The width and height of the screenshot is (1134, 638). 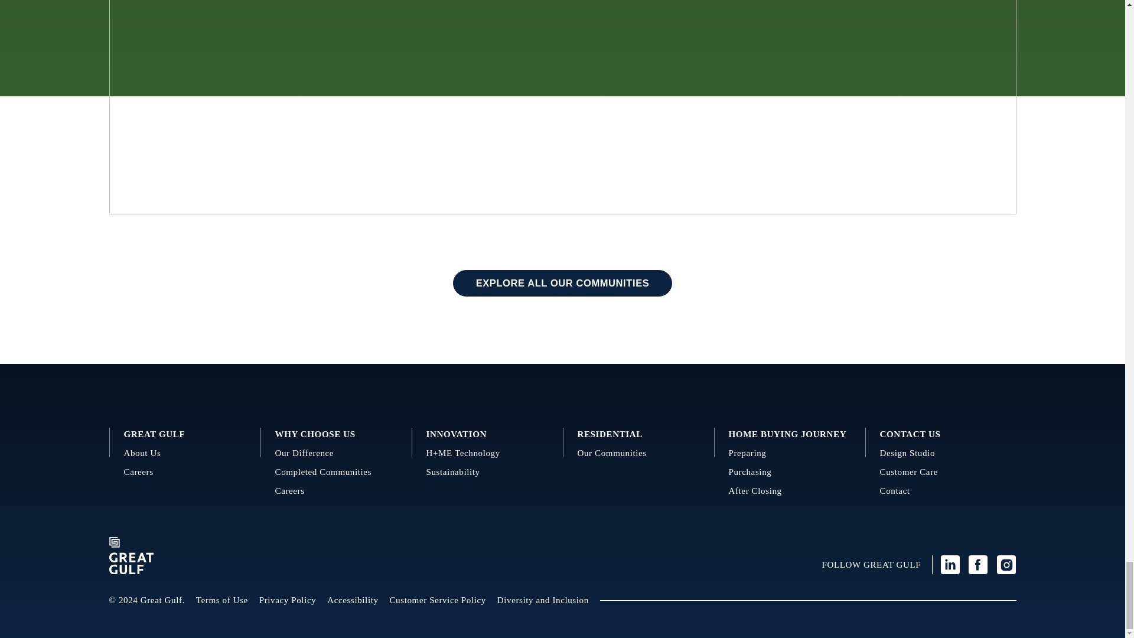 I want to click on About Us, so click(x=184, y=453).